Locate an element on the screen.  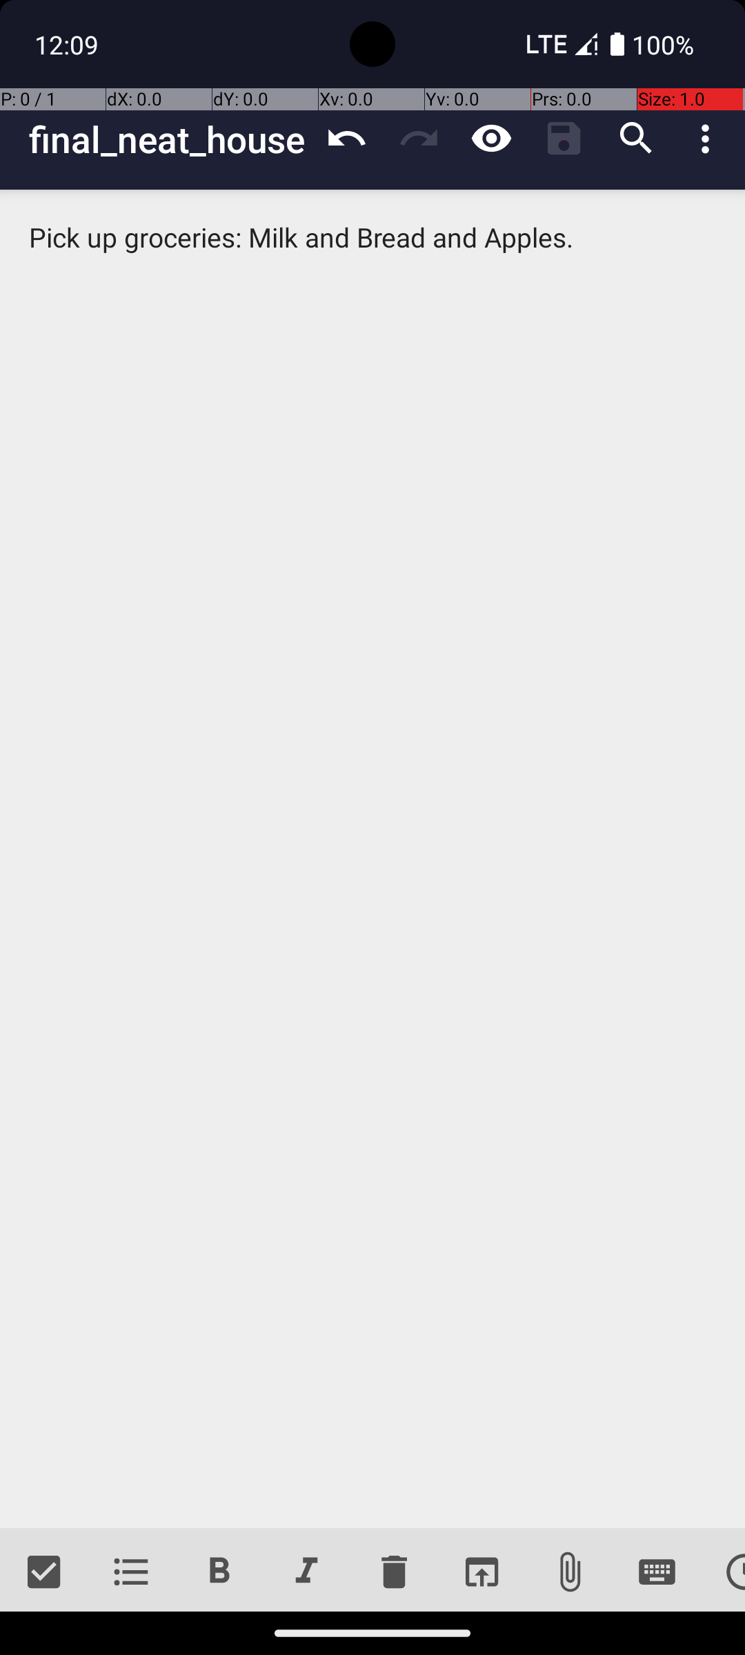
final_neat_house is located at coordinates (170, 139).